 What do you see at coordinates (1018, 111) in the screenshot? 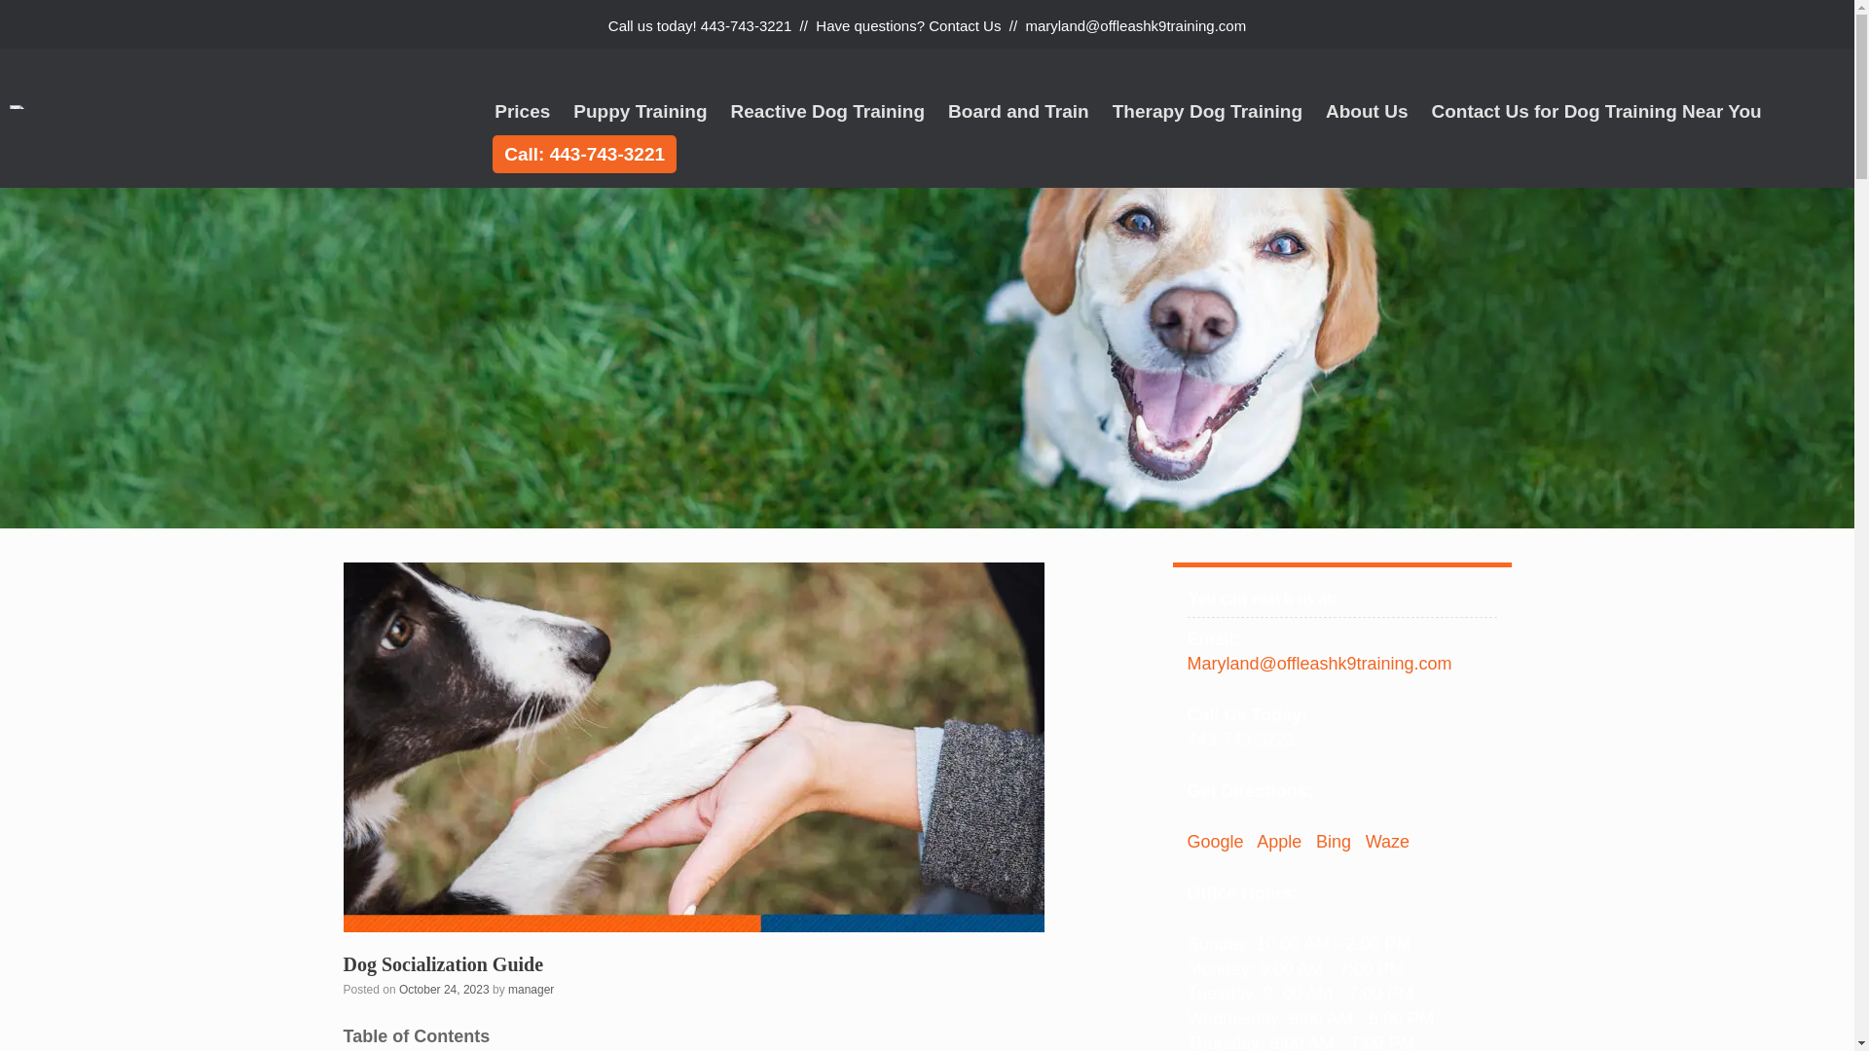
I see `Board and Train` at bounding box center [1018, 111].